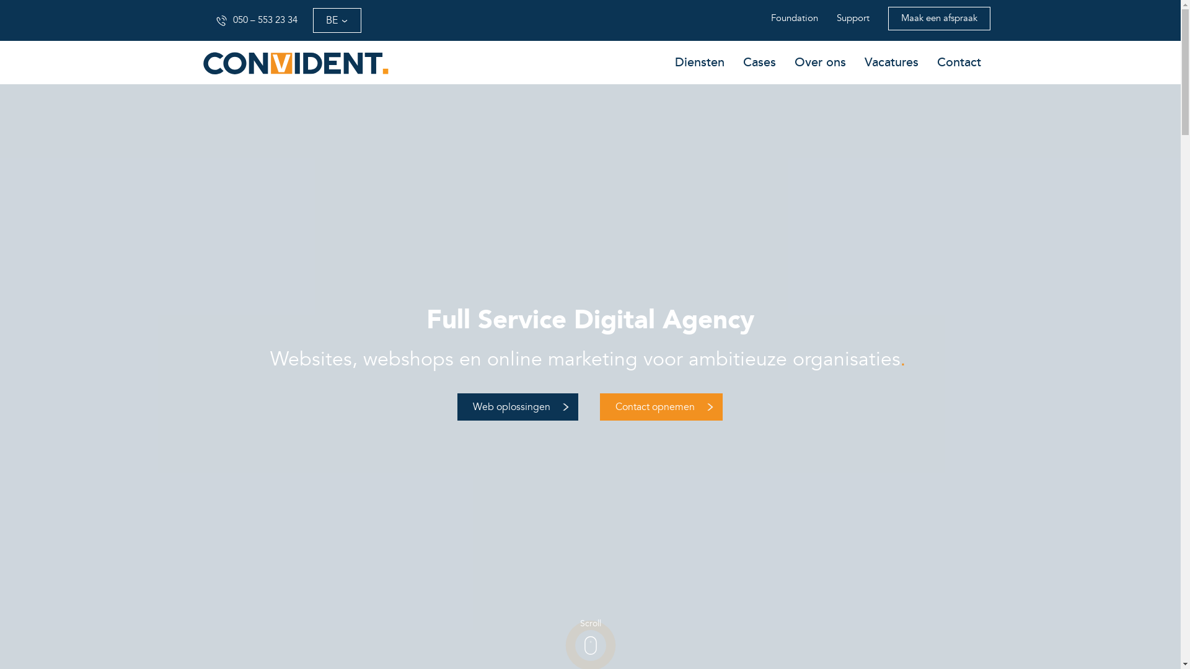 Image resolution: width=1190 pixels, height=669 pixels. I want to click on Over ons, so click(819, 62).